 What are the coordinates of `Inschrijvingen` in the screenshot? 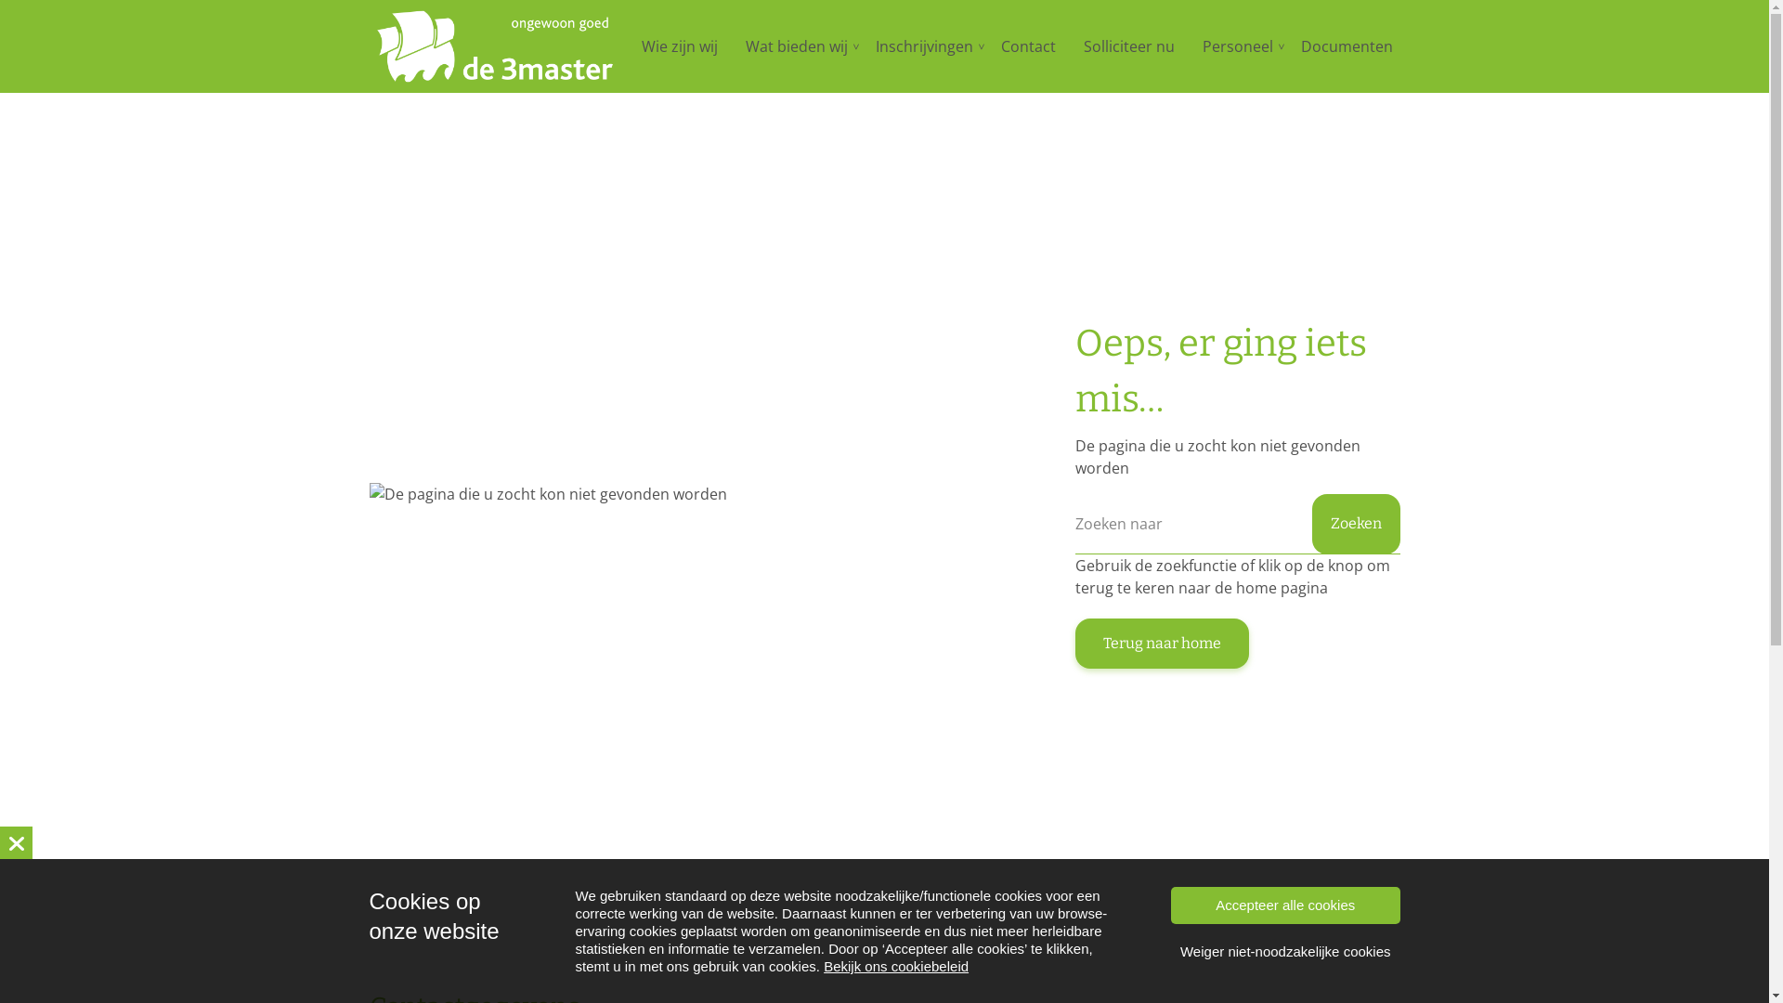 It's located at (925, 46).